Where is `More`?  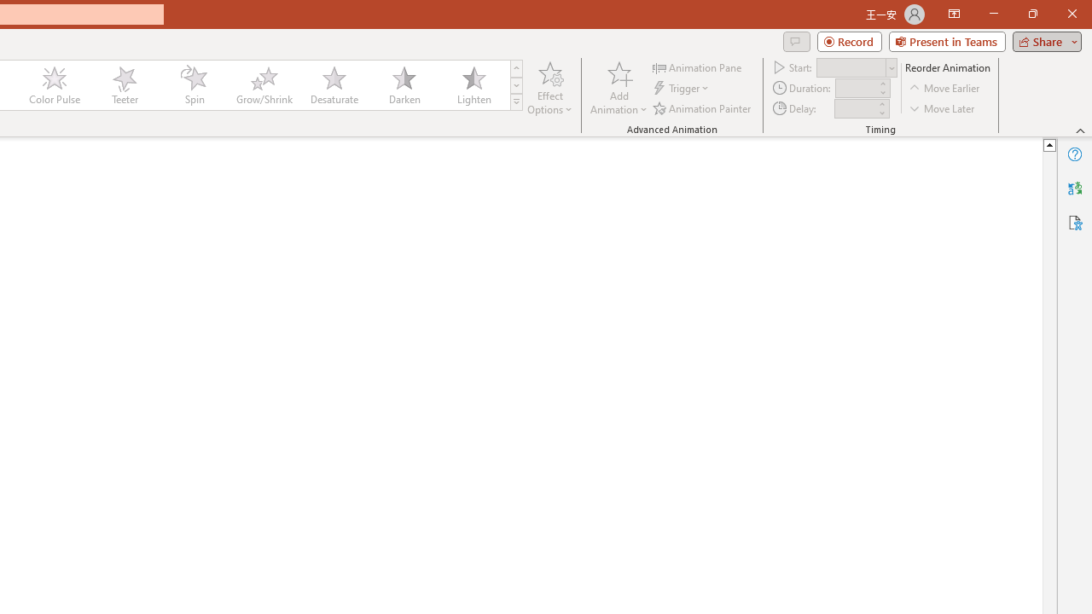 More is located at coordinates (881, 103).